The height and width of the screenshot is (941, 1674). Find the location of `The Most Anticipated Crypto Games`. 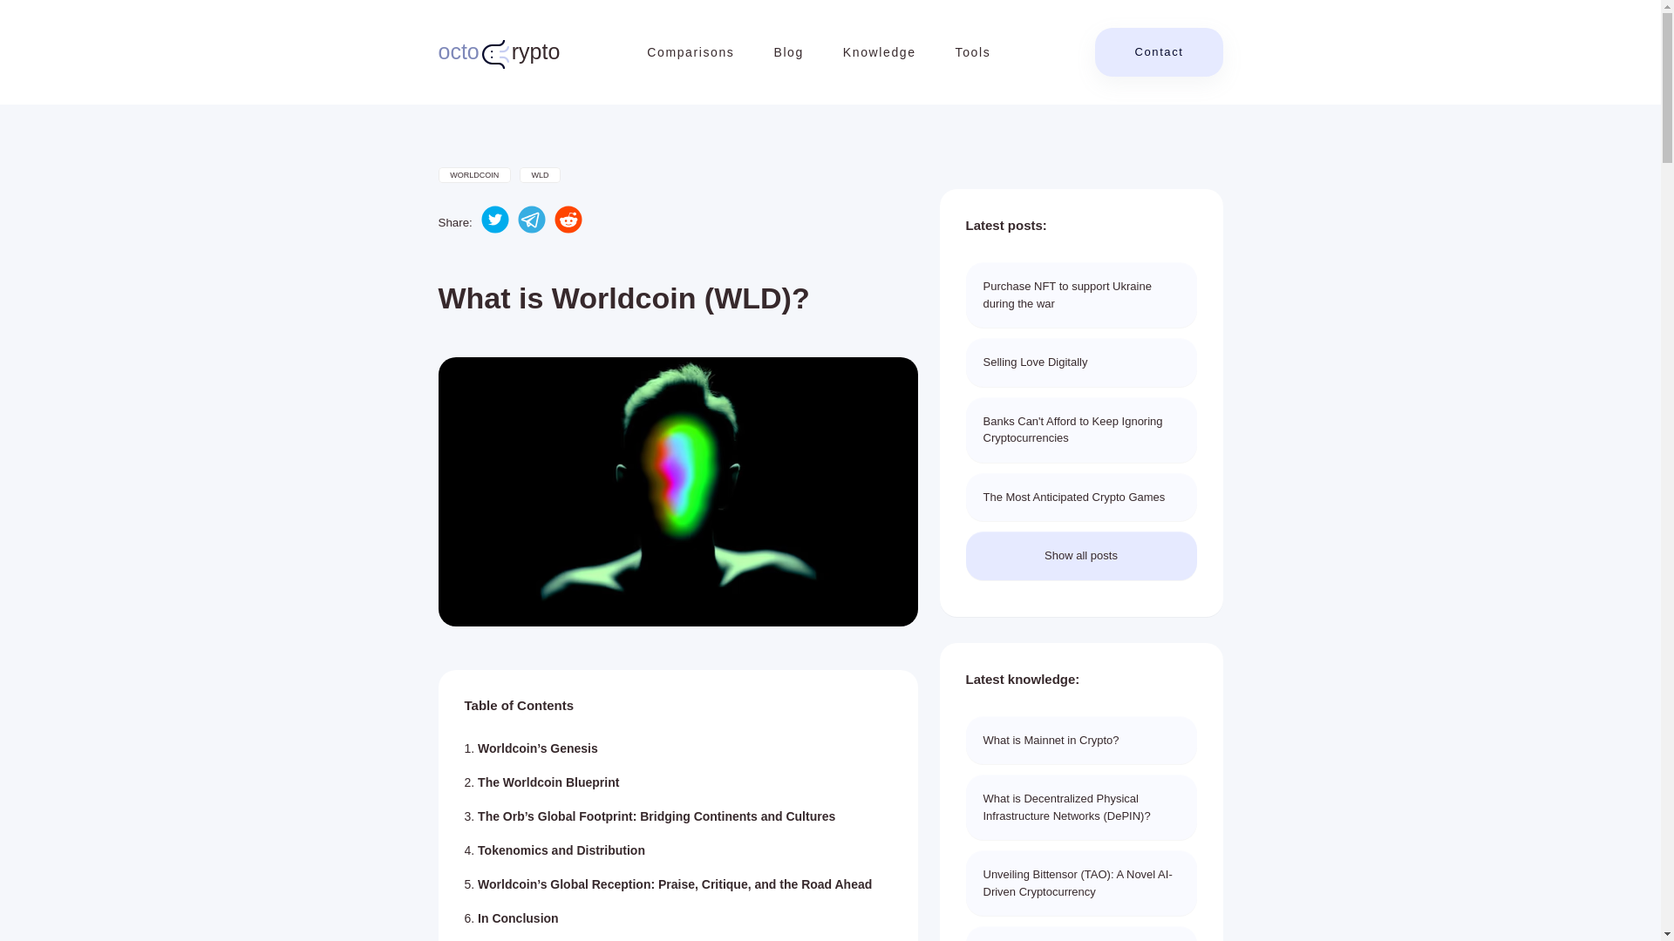

The Most Anticipated Crypto Games is located at coordinates (1081, 741).